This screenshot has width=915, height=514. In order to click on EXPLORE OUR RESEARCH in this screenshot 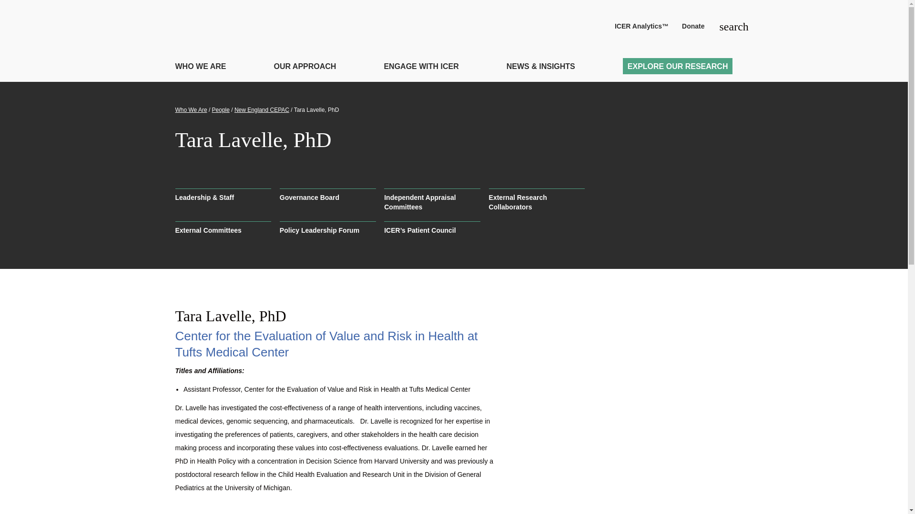, I will do `click(678, 66)`.